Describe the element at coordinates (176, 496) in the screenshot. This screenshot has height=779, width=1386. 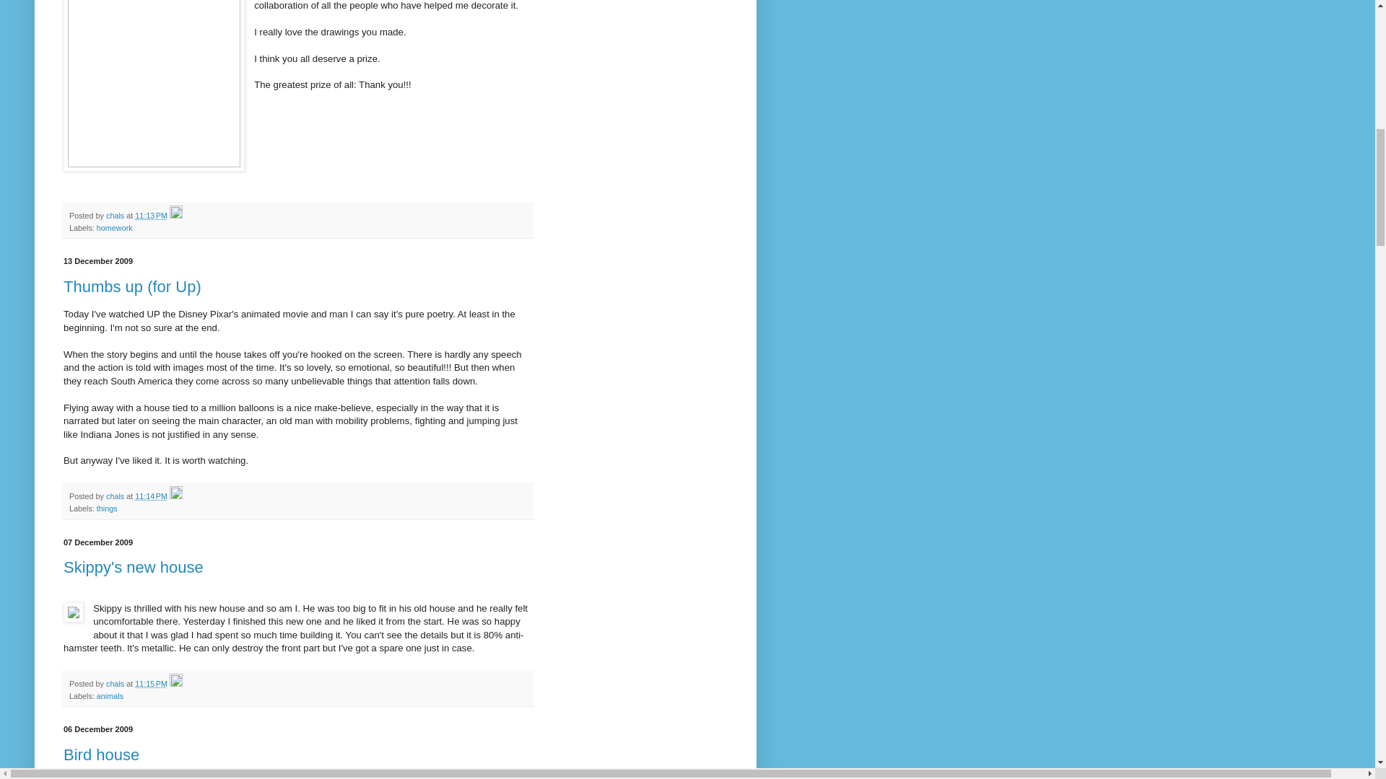
I see `Edit Post` at that location.